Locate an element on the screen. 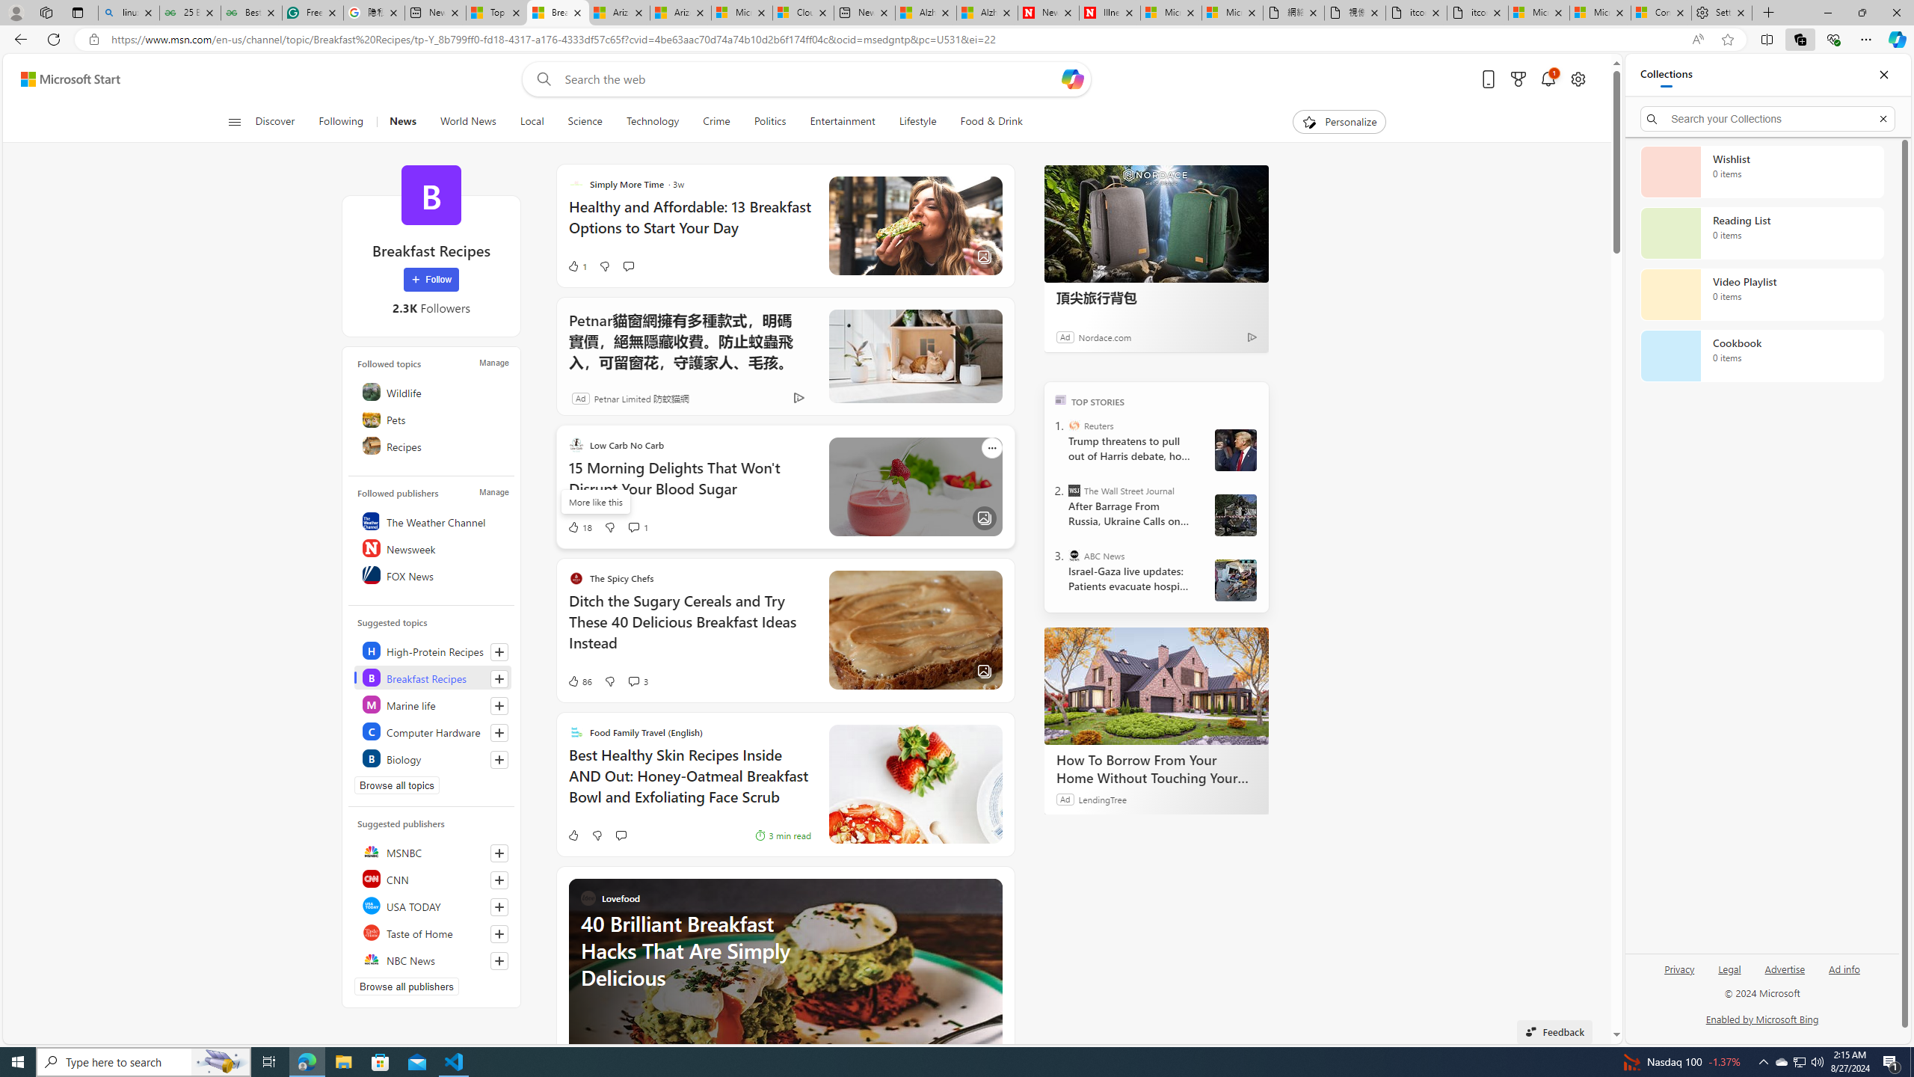  MSNBC is located at coordinates (432, 851).